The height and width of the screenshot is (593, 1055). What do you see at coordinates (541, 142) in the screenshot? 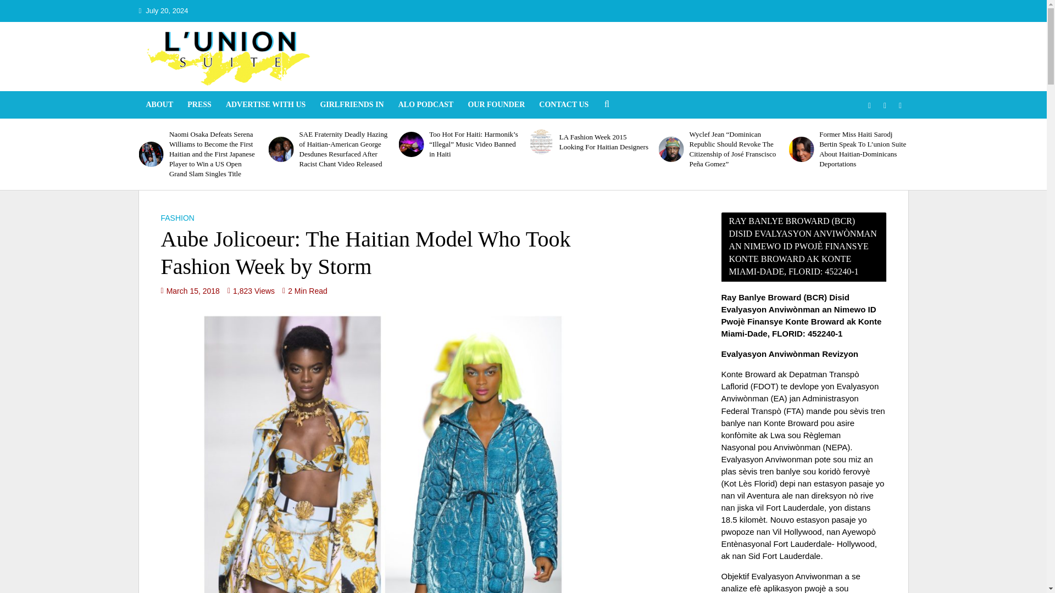
I see `LA Fashion Week 2015 Looking For Haitian Designers` at bounding box center [541, 142].